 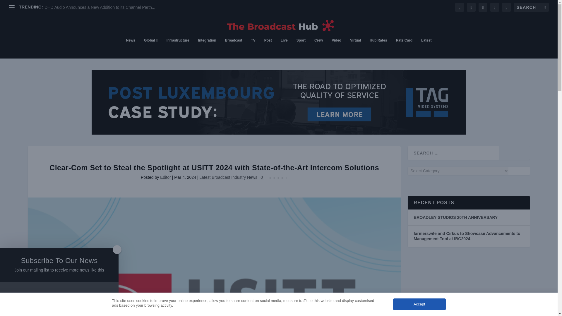 I want to click on DHD Audio Announces a New Addition to its Channel Partn..., so click(x=100, y=7).